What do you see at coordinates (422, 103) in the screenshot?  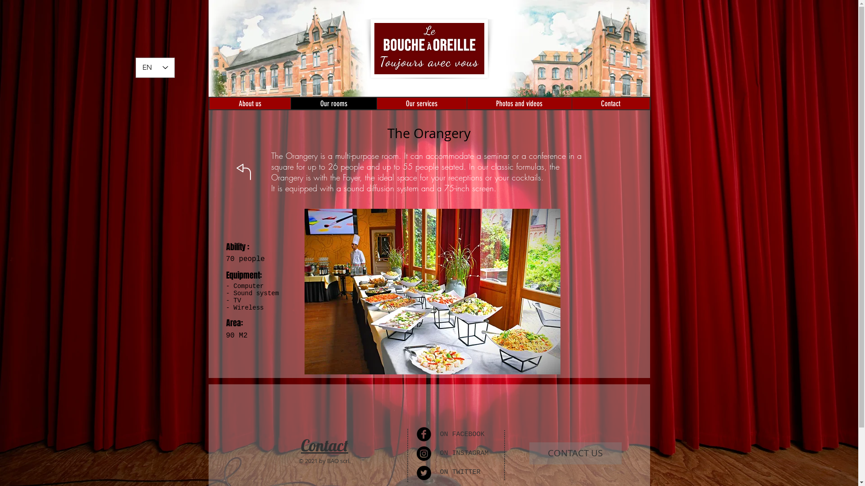 I see `Our services` at bounding box center [422, 103].